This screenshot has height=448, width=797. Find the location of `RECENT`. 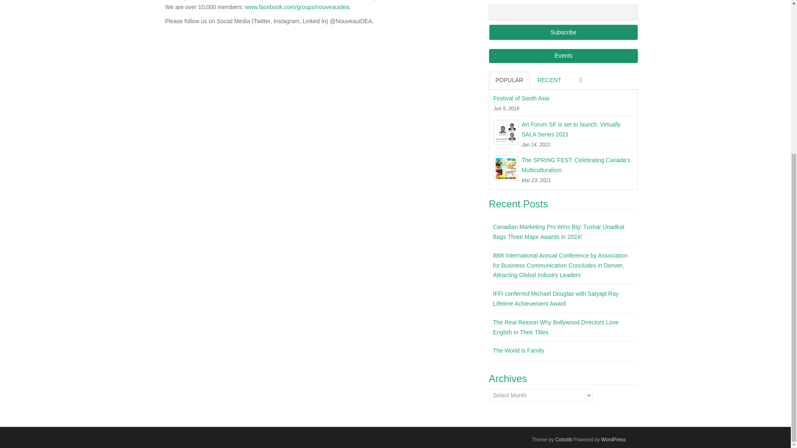

RECENT is located at coordinates (549, 80).